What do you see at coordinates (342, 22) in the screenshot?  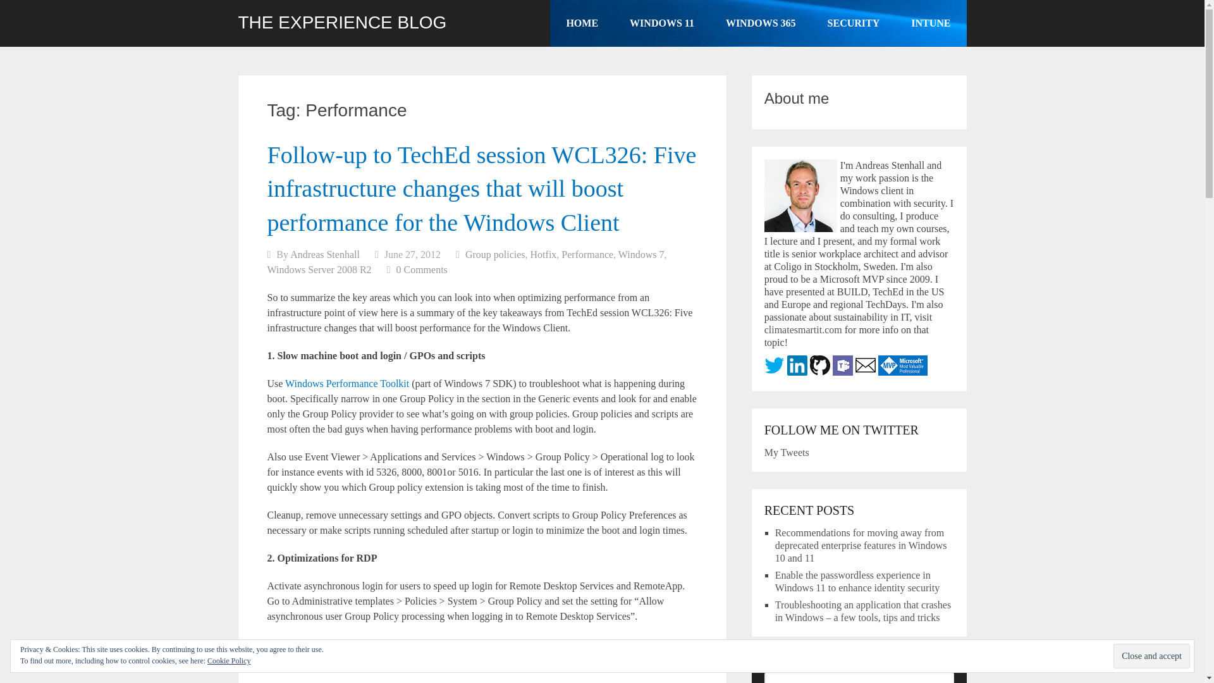 I see `THE EXPERIENCE BLOG` at bounding box center [342, 22].